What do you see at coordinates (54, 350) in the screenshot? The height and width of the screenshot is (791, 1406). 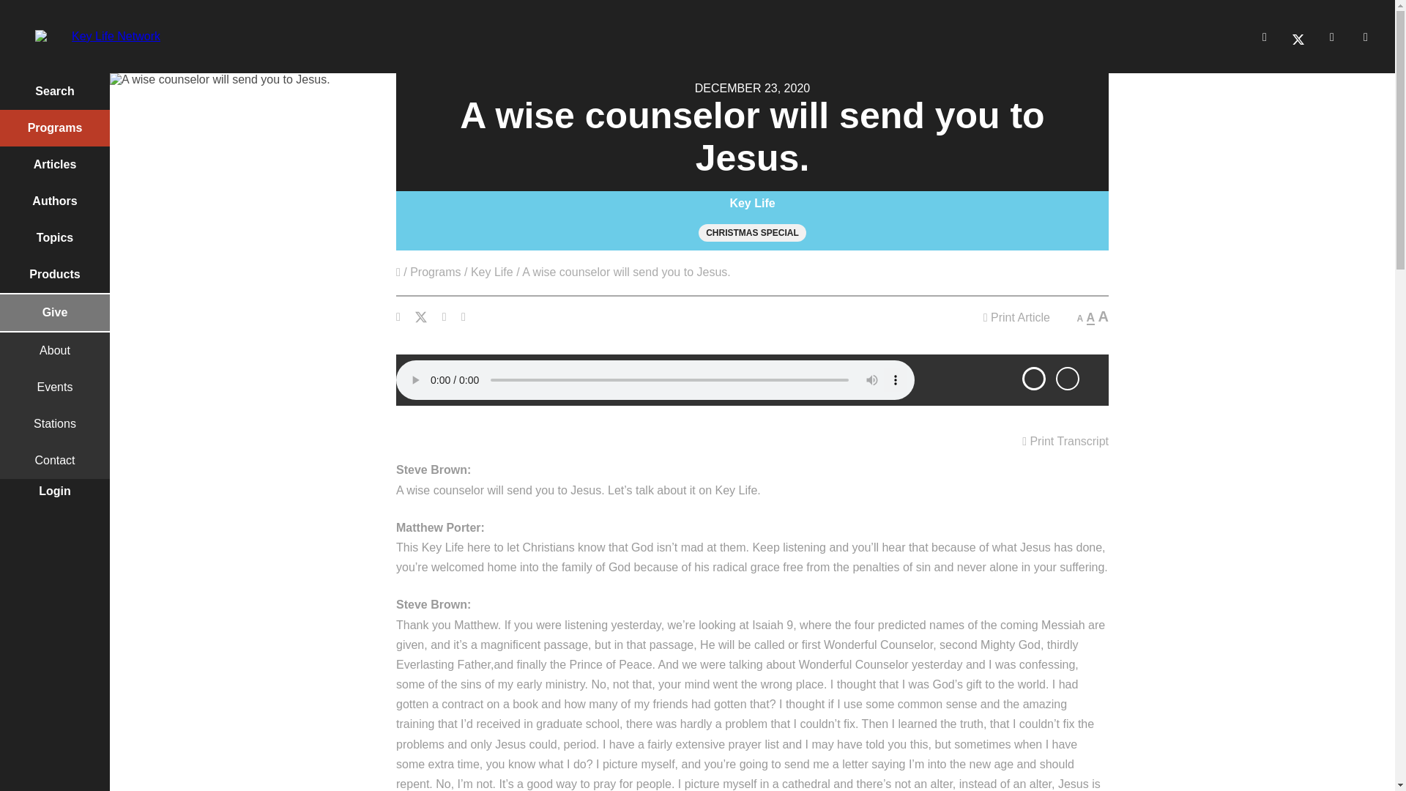 I see `About` at bounding box center [54, 350].